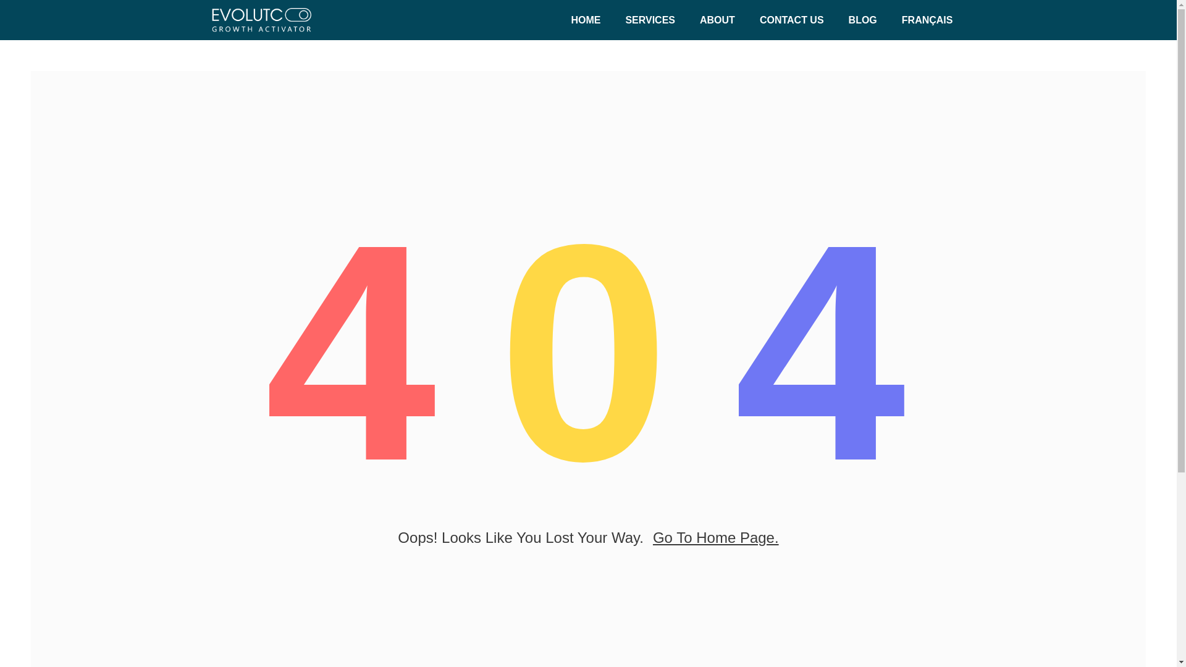  Describe the element at coordinates (586, 20) in the screenshot. I see `HOME` at that location.